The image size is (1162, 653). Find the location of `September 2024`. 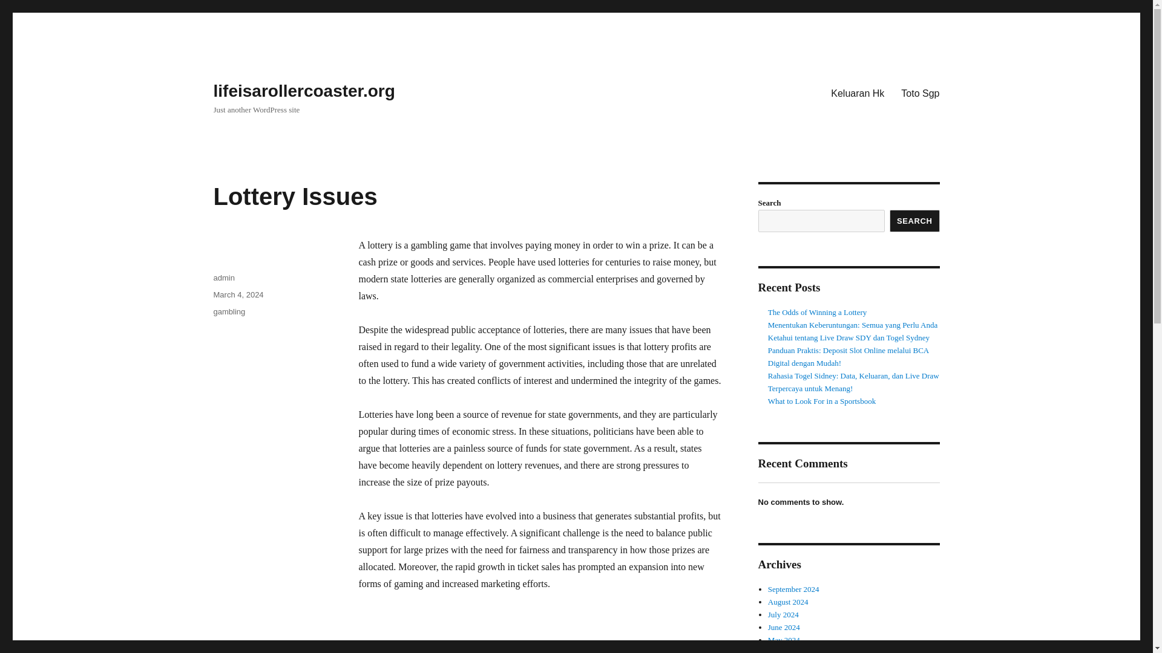

September 2024 is located at coordinates (793, 589).